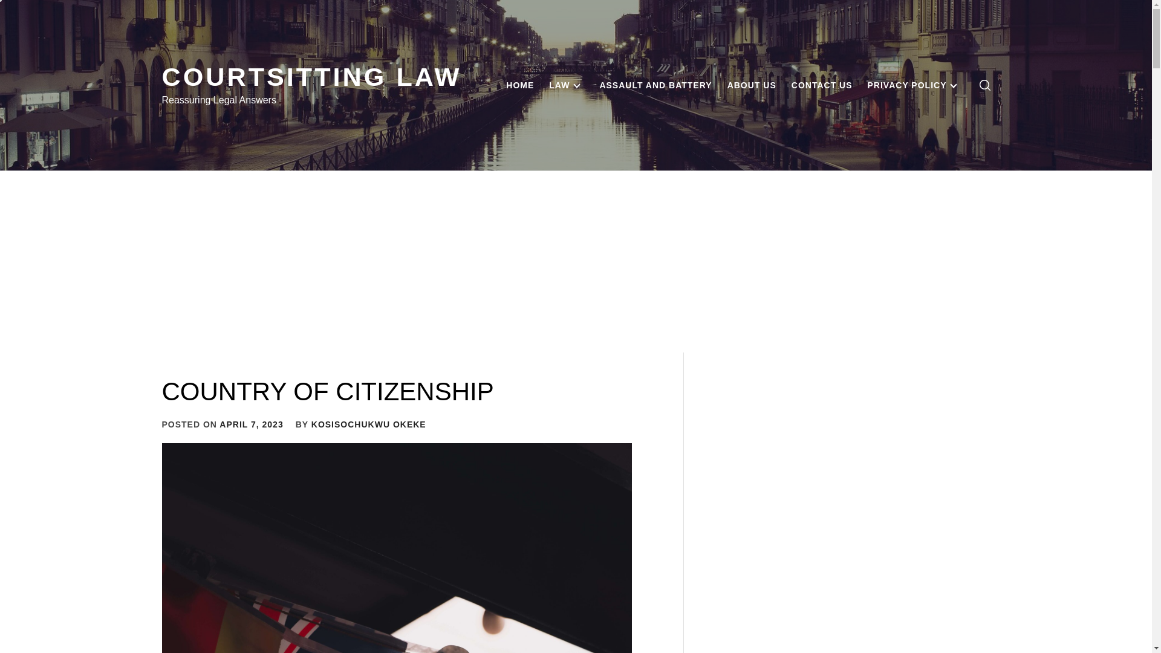 The height and width of the screenshot is (653, 1161). I want to click on COURTSITTING LAW, so click(312, 76).